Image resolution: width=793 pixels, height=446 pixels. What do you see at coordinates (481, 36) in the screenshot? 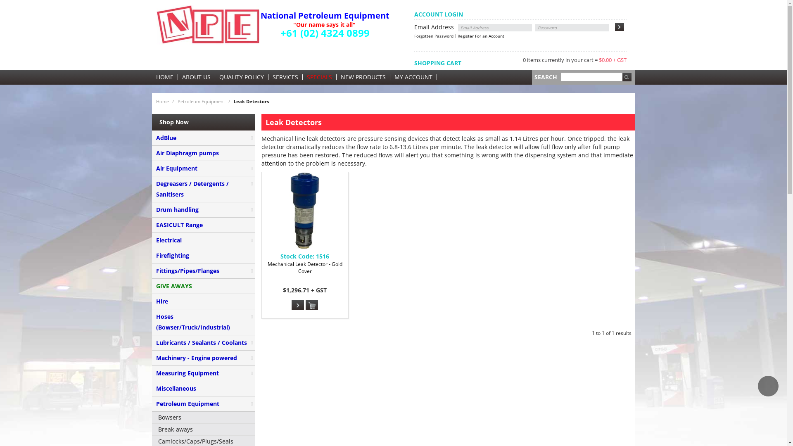
I see `Register For an Account` at bounding box center [481, 36].